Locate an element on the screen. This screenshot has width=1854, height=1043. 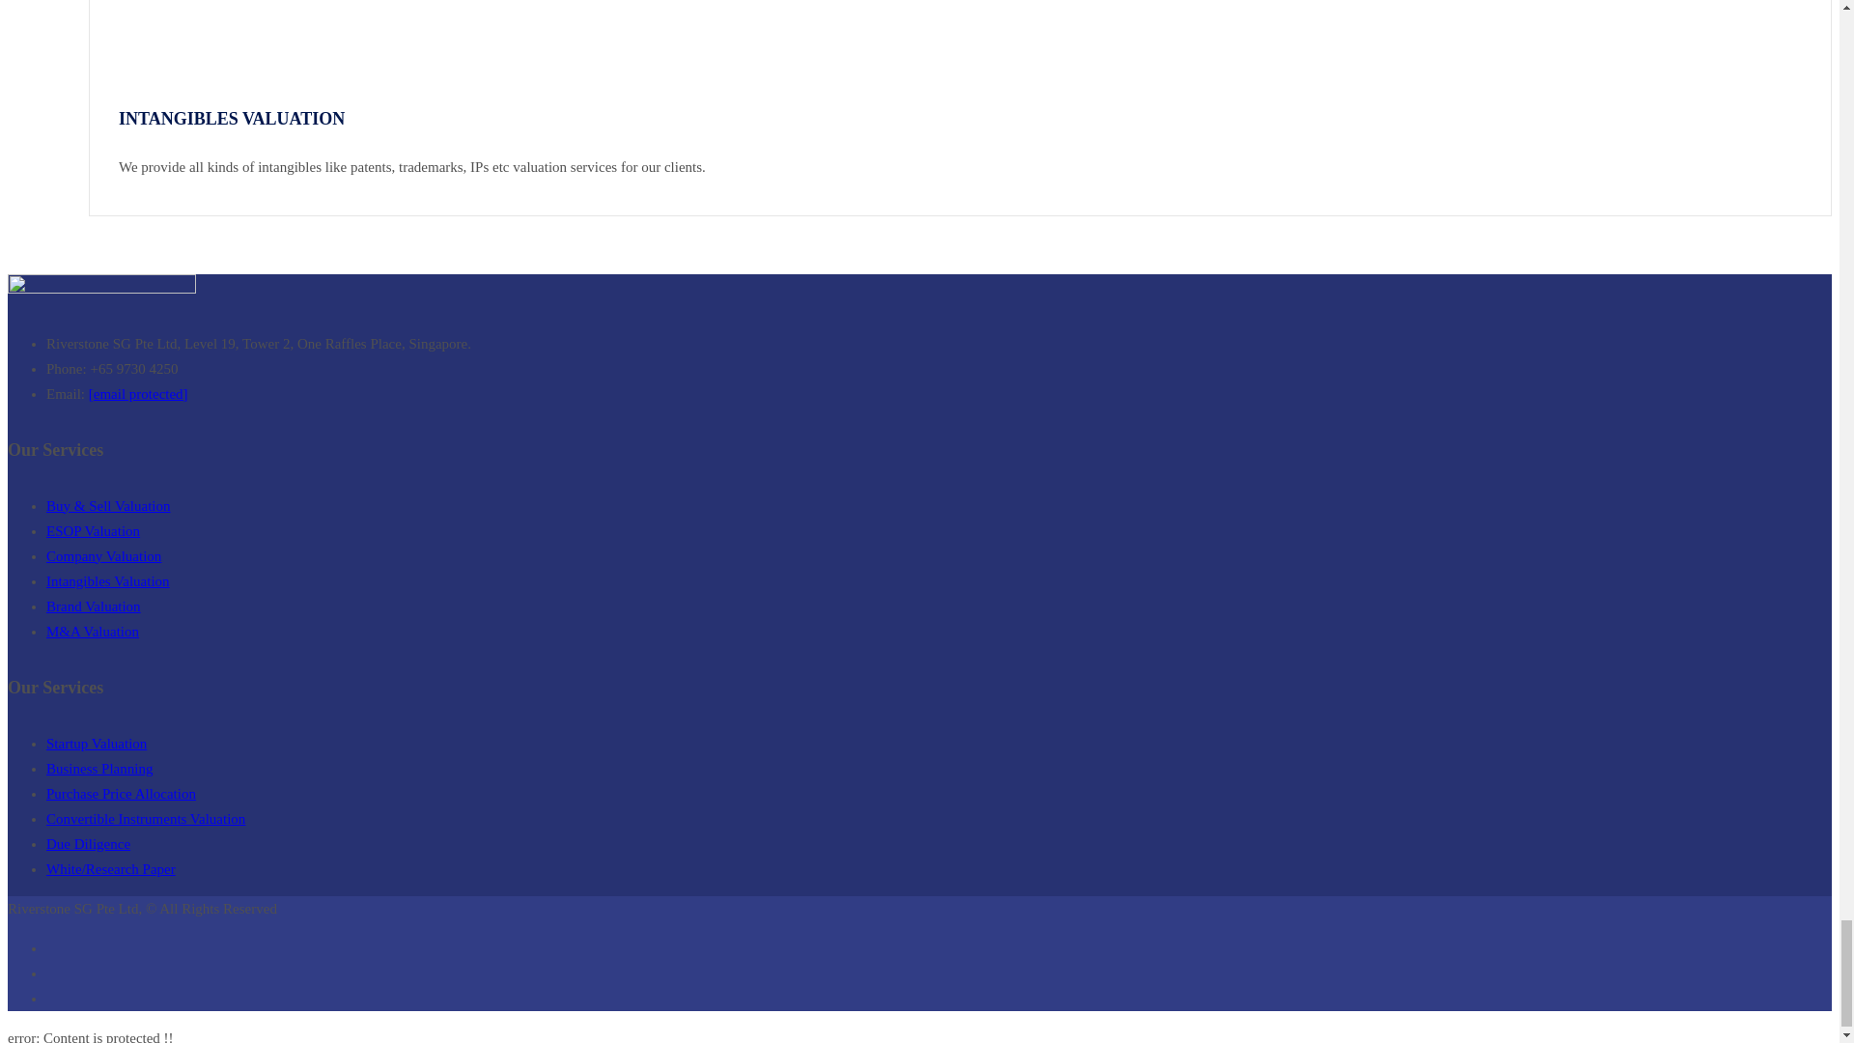
ESOP Valuation 12 is located at coordinates (153, 42).